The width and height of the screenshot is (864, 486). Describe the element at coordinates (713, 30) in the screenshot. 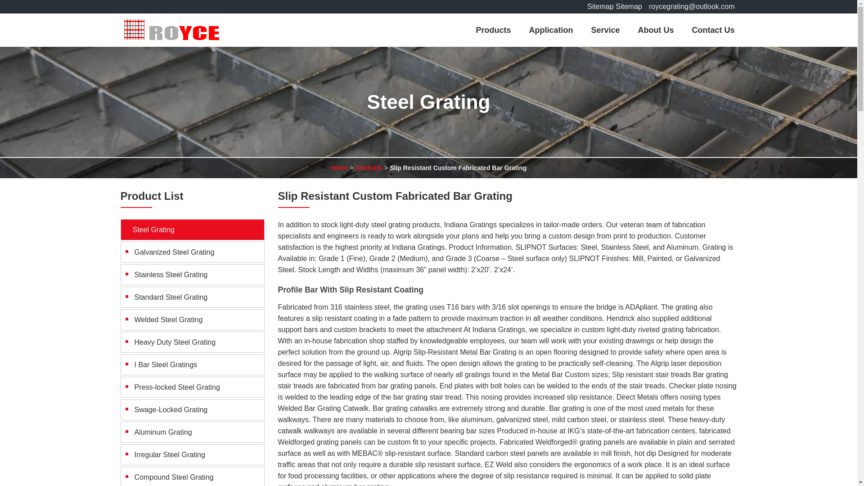

I see `Contact Us` at that location.